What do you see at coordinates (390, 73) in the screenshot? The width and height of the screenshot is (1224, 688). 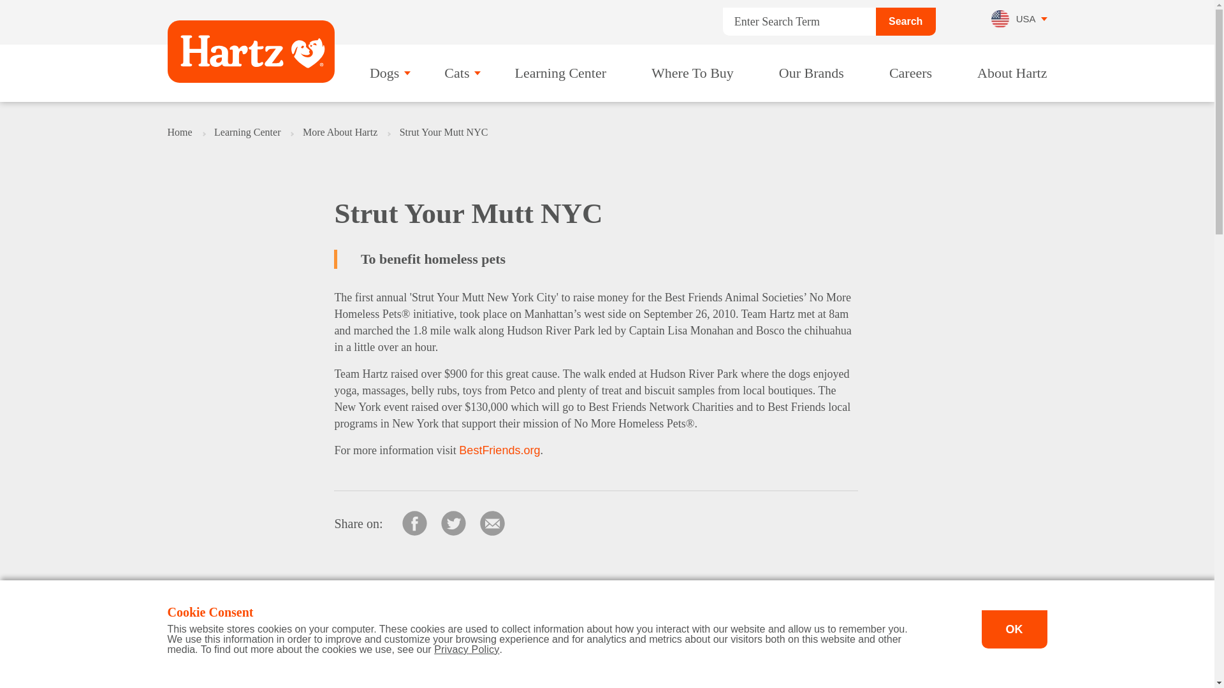 I see `Dogs` at bounding box center [390, 73].